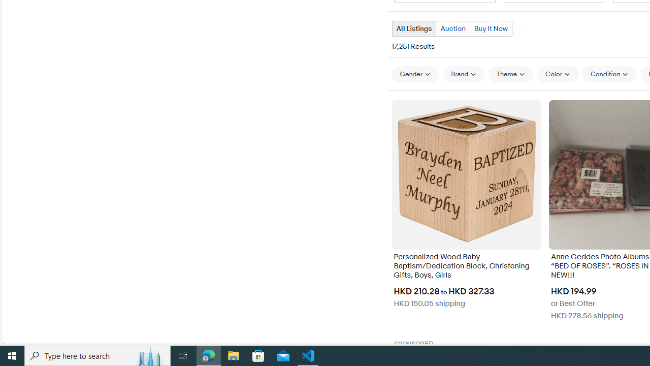  What do you see at coordinates (609, 74) in the screenshot?
I see `Condition` at bounding box center [609, 74].